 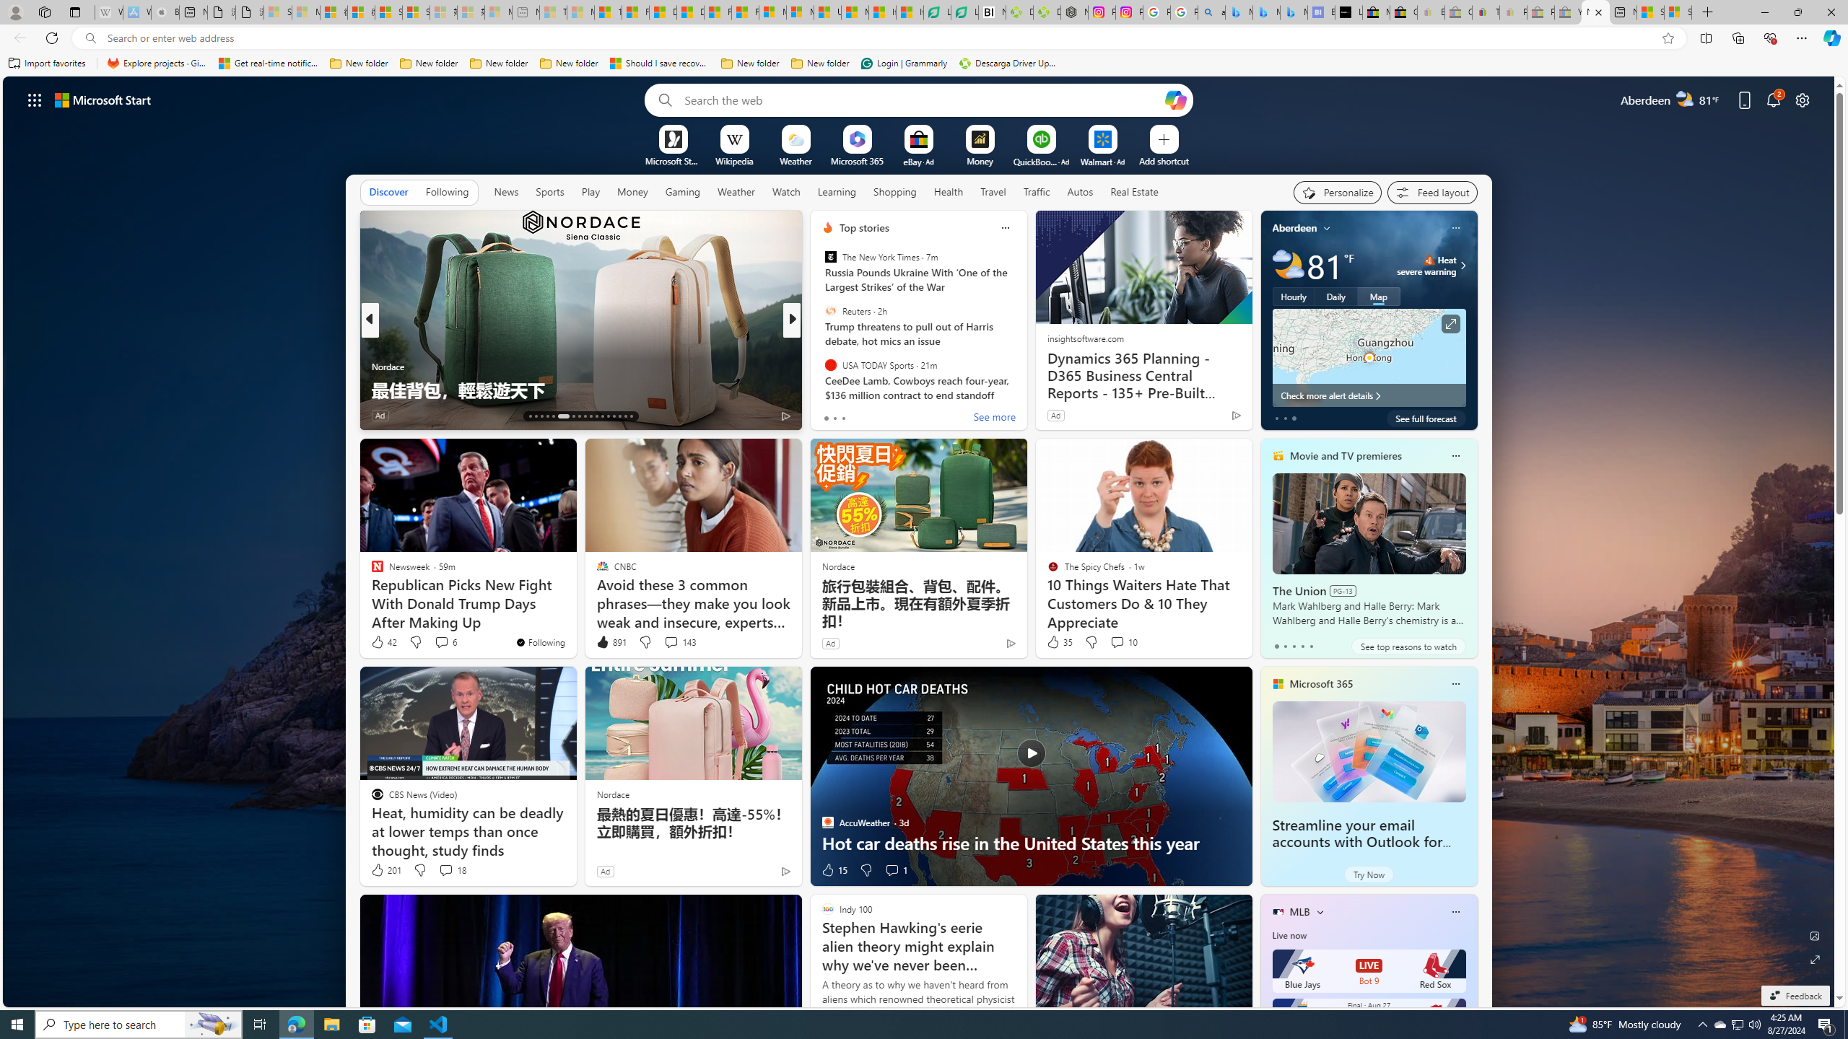 What do you see at coordinates (1408, 646) in the screenshot?
I see `See top reasons to watch` at bounding box center [1408, 646].